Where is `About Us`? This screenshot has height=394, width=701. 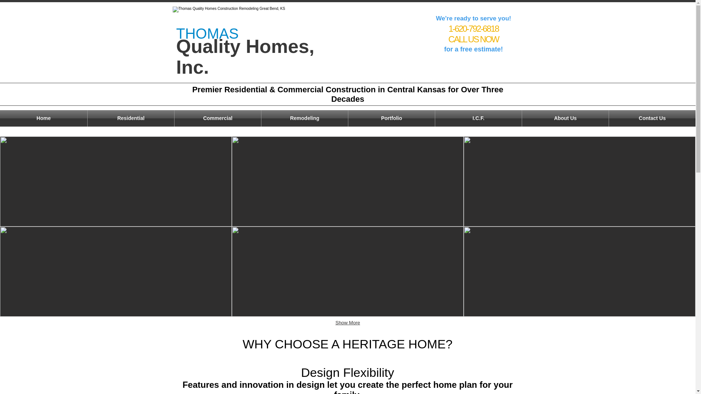 About Us is located at coordinates (565, 118).